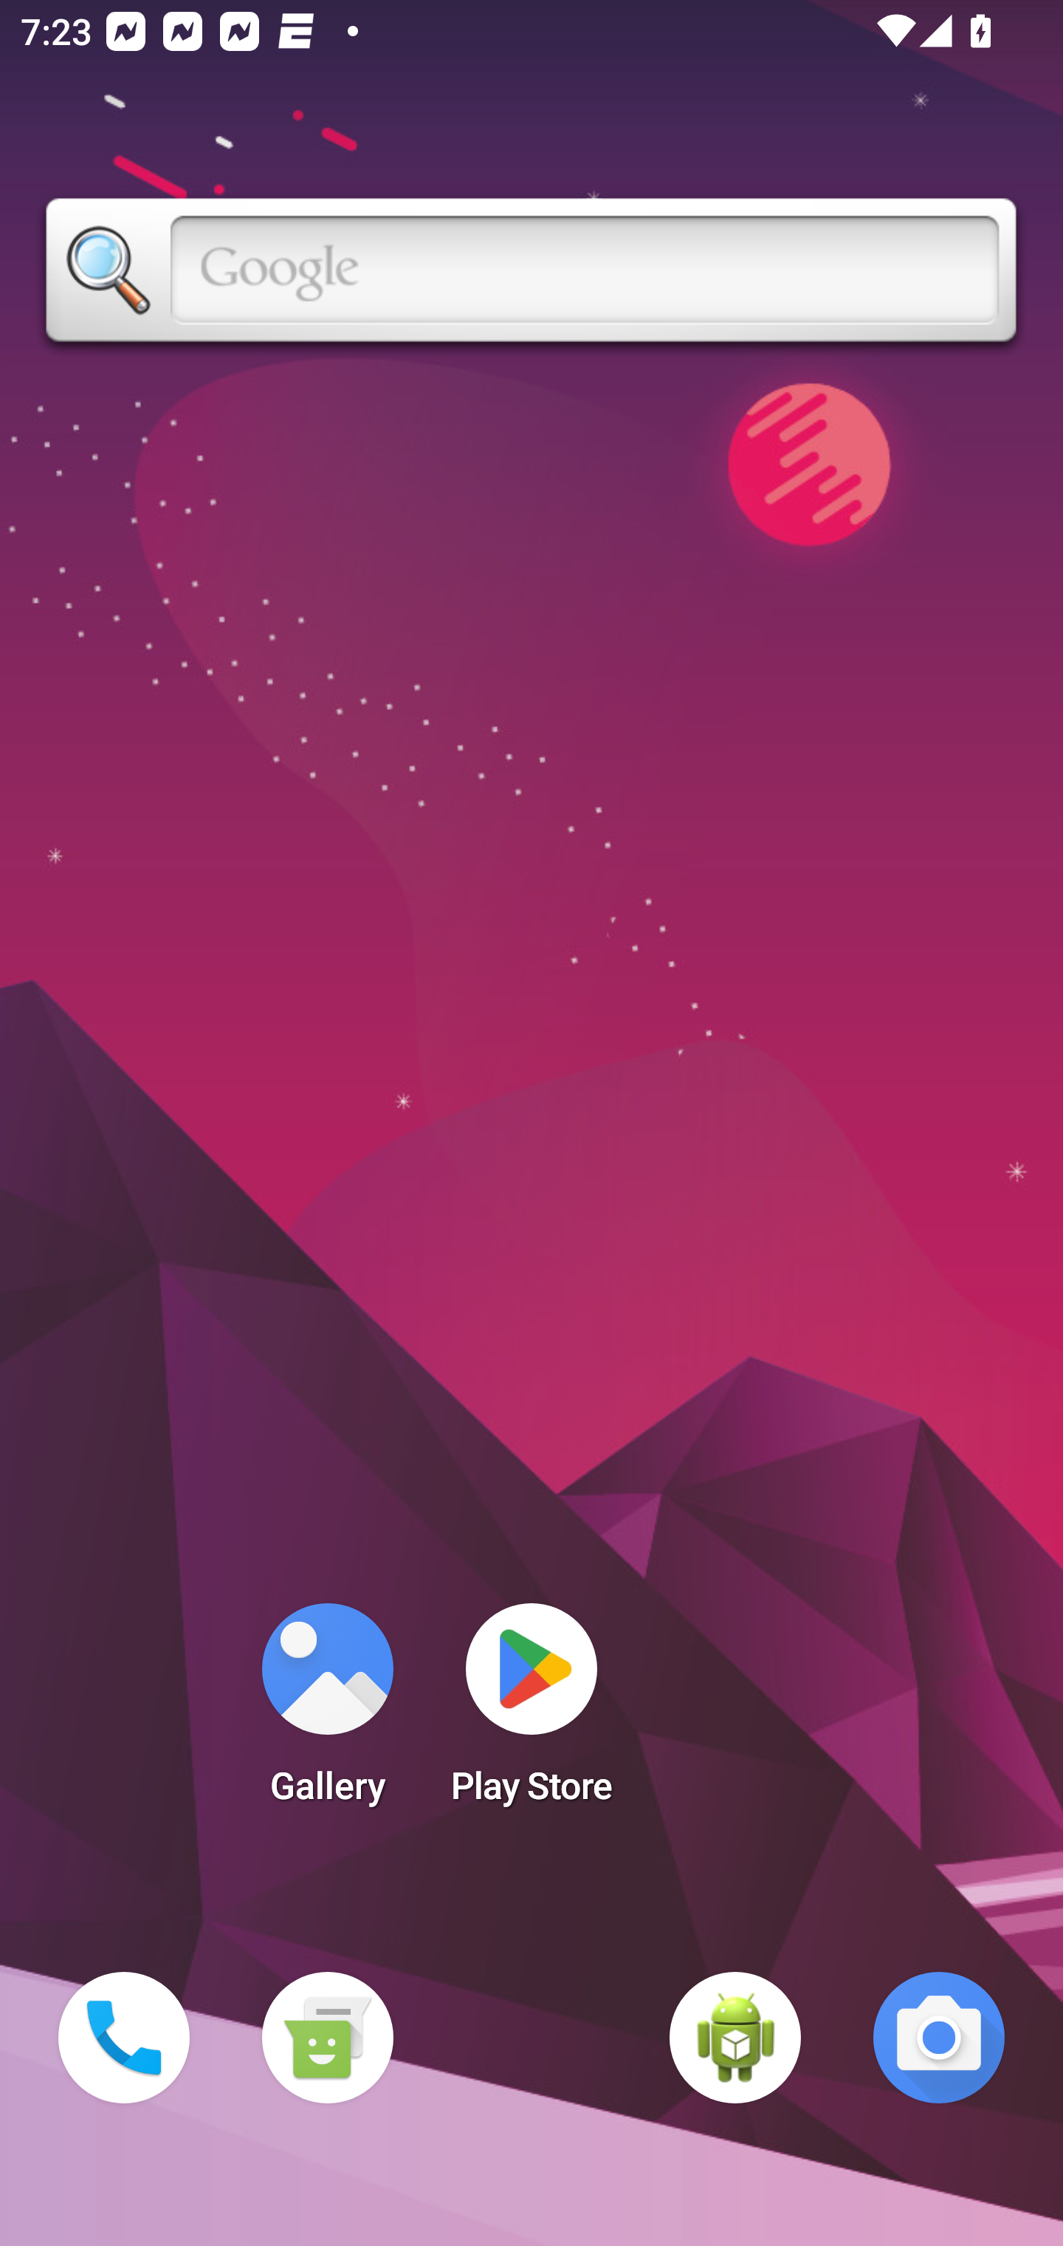 The width and height of the screenshot is (1063, 2246). What do you see at coordinates (327, 1713) in the screenshot?
I see `Gallery` at bounding box center [327, 1713].